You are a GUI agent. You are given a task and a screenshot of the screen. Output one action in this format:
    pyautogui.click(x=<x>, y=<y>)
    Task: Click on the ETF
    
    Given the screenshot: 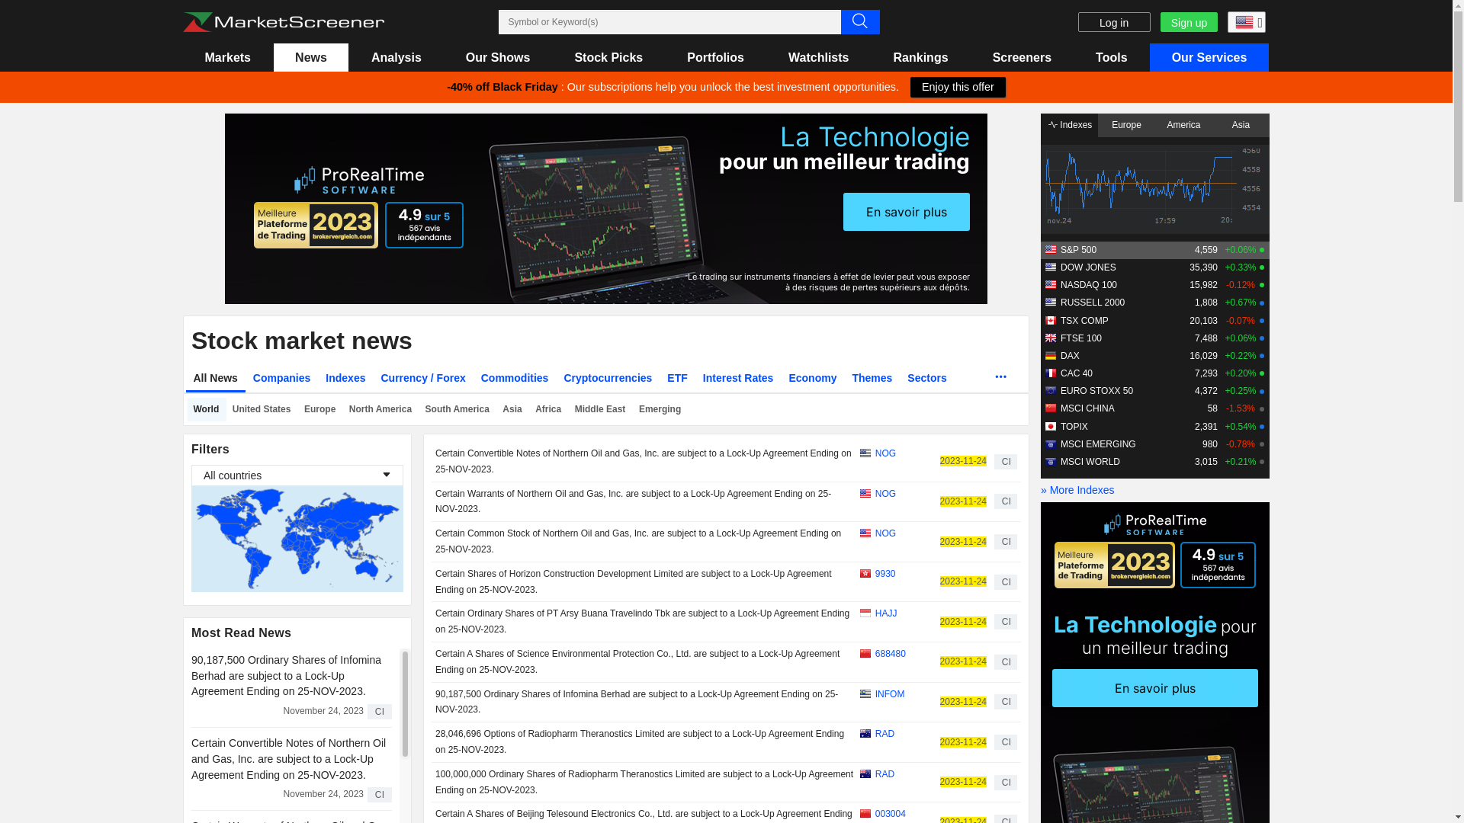 What is the action you would take?
    pyautogui.click(x=677, y=378)
    